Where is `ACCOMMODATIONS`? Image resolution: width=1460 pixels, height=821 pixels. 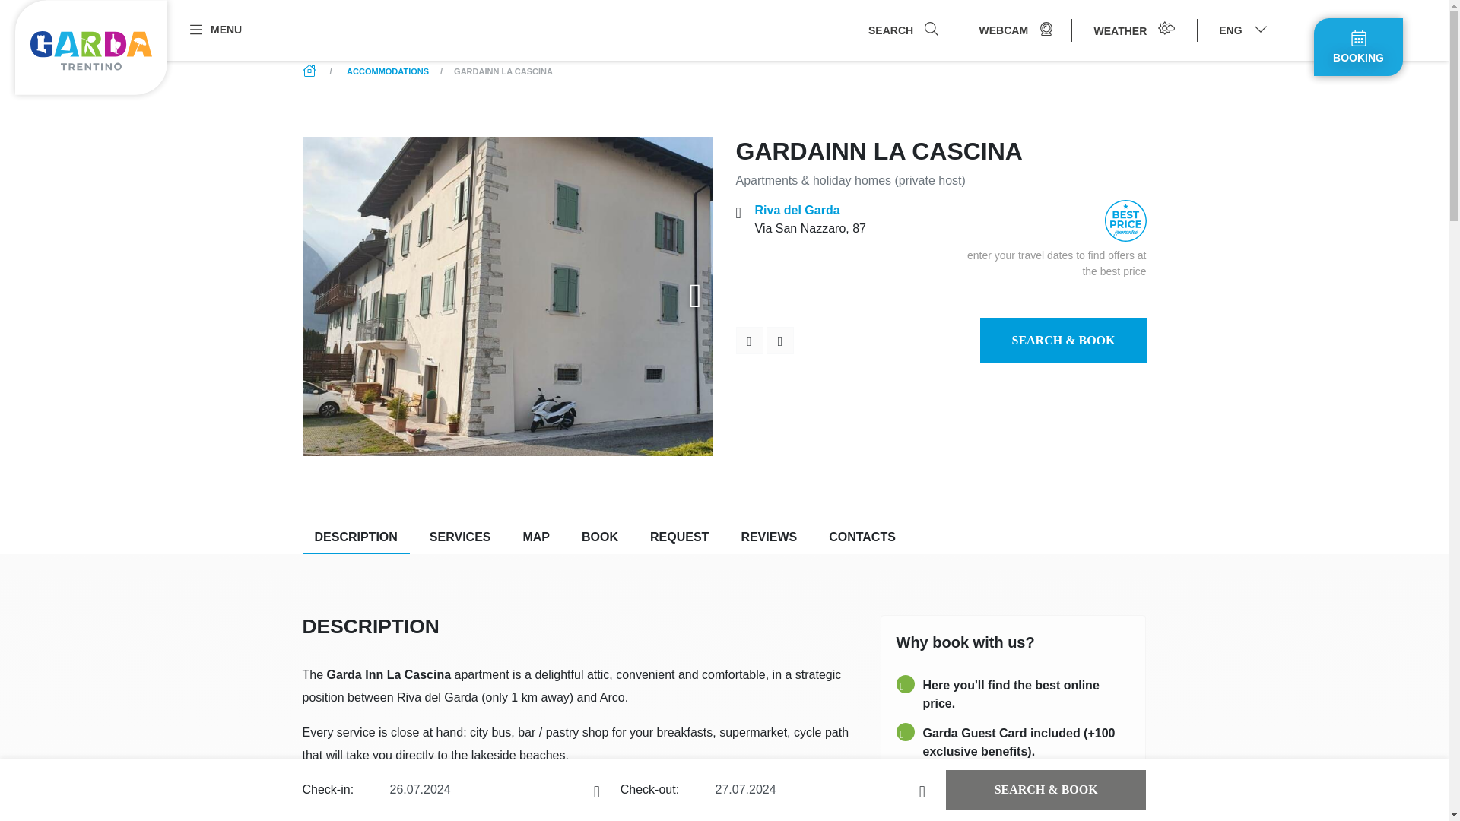
ACCOMMODATIONS is located at coordinates (388, 71).